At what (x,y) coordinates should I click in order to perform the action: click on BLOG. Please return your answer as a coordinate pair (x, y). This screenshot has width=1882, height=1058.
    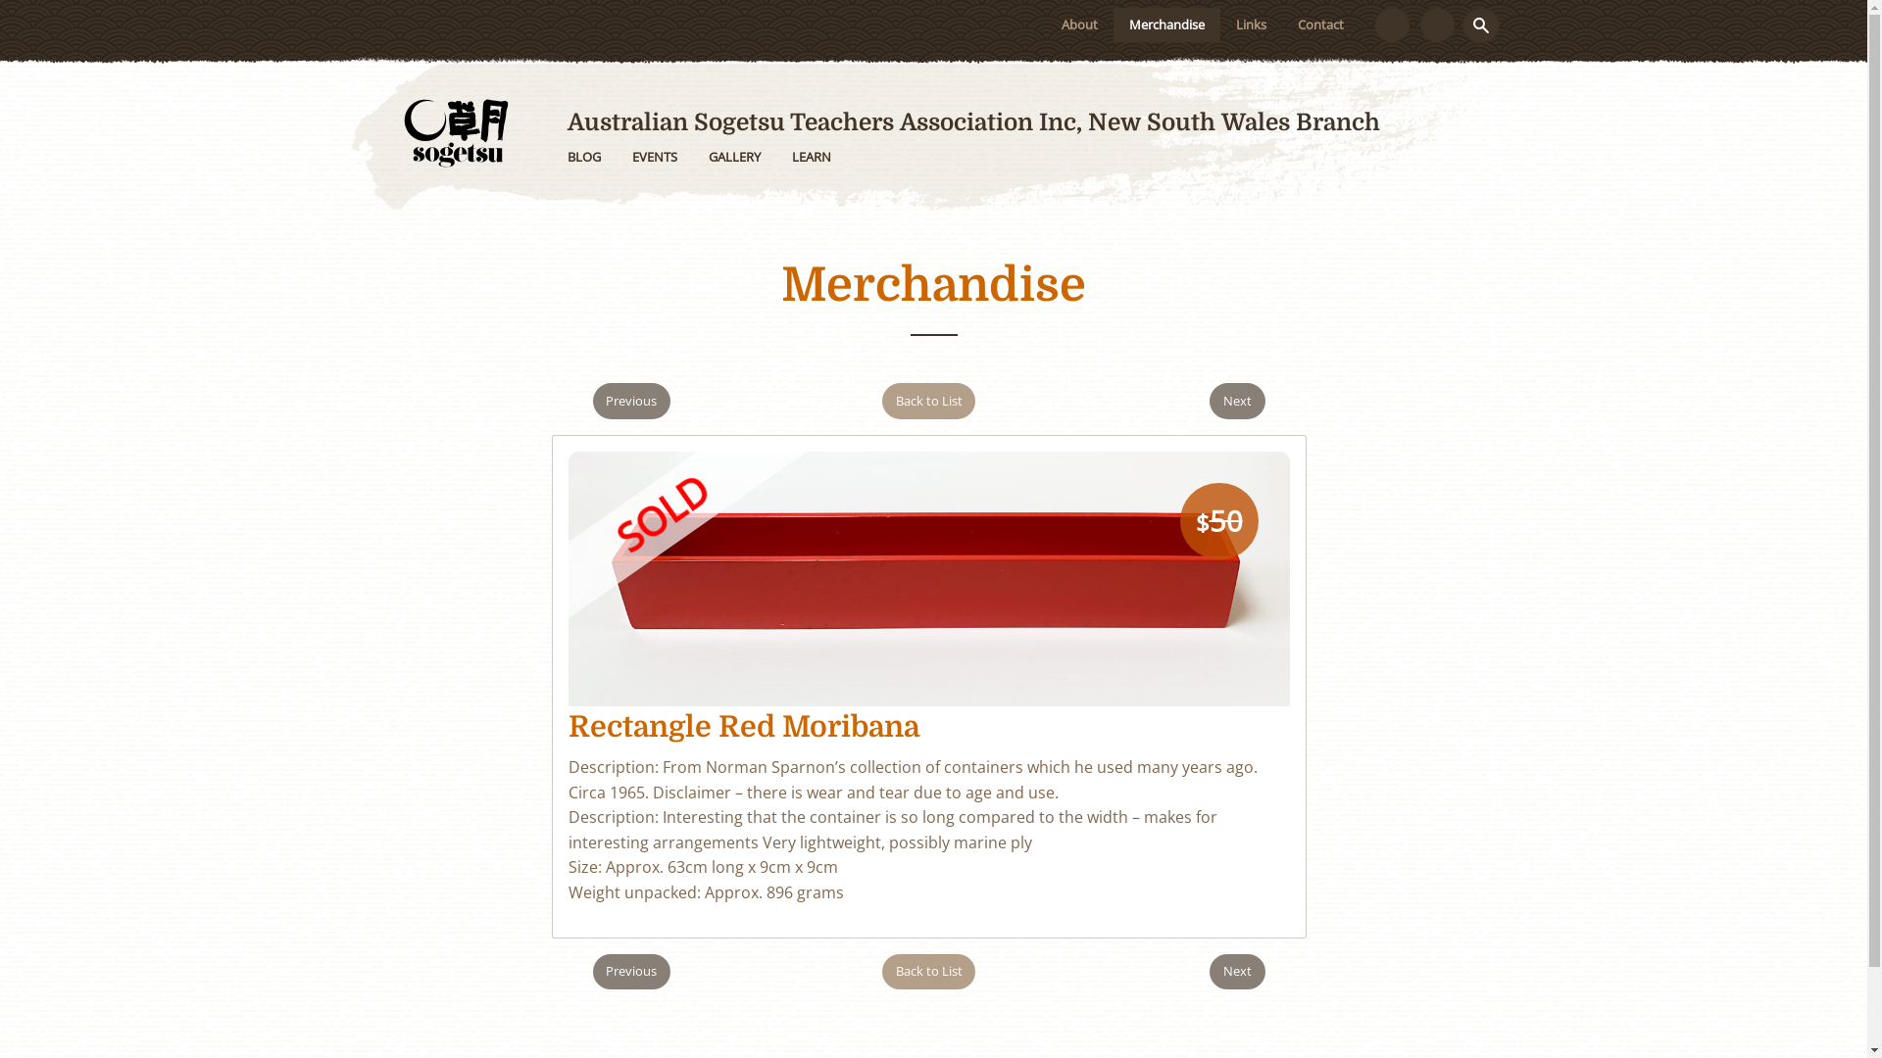
    Looking at the image, I should click on (583, 157).